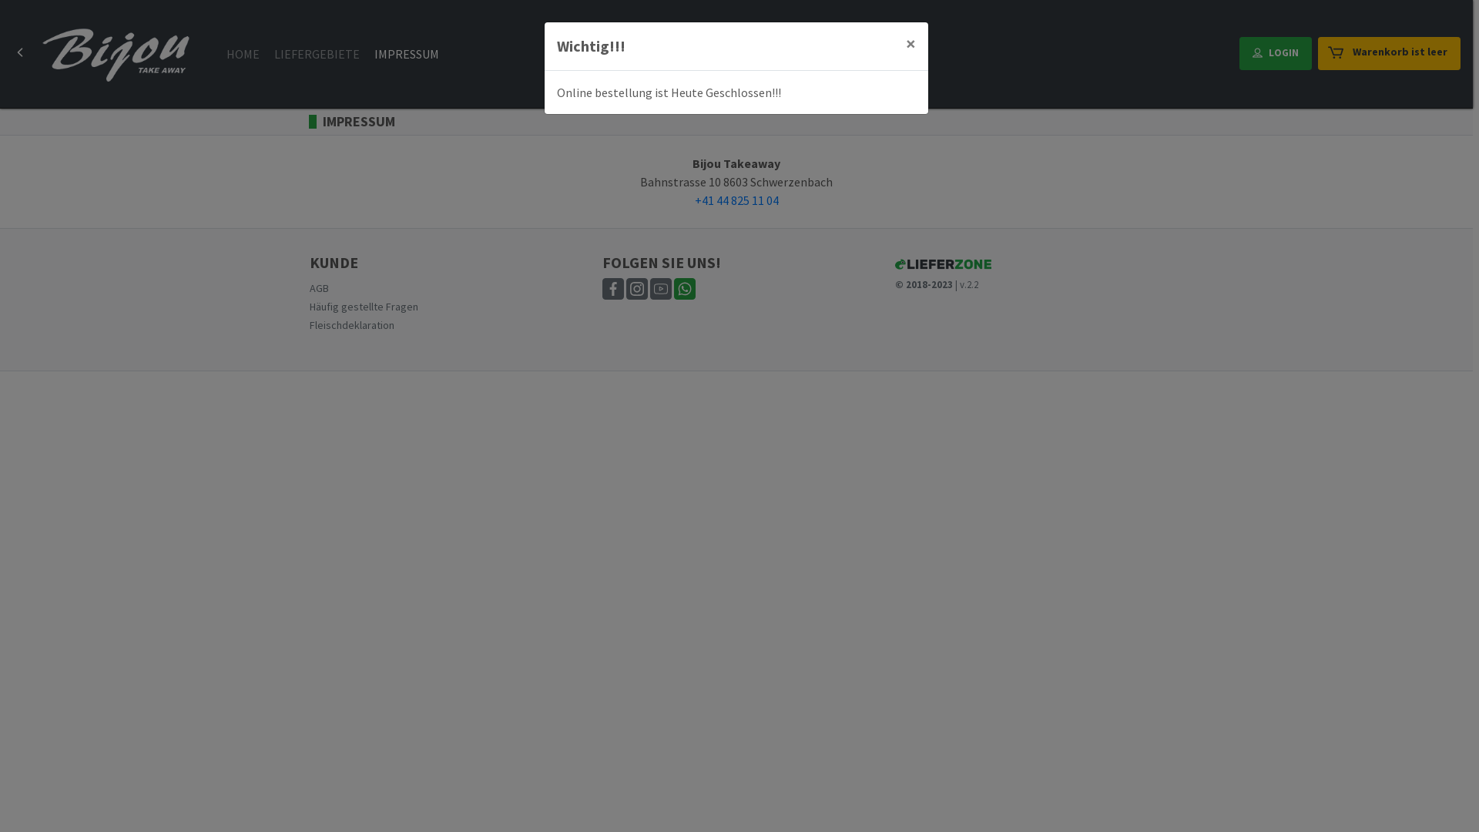 This screenshot has height=832, width=1479. Describe the element at coordinates (352, 325) in the screenshot. I see `Fleischdeklaration` at that location.